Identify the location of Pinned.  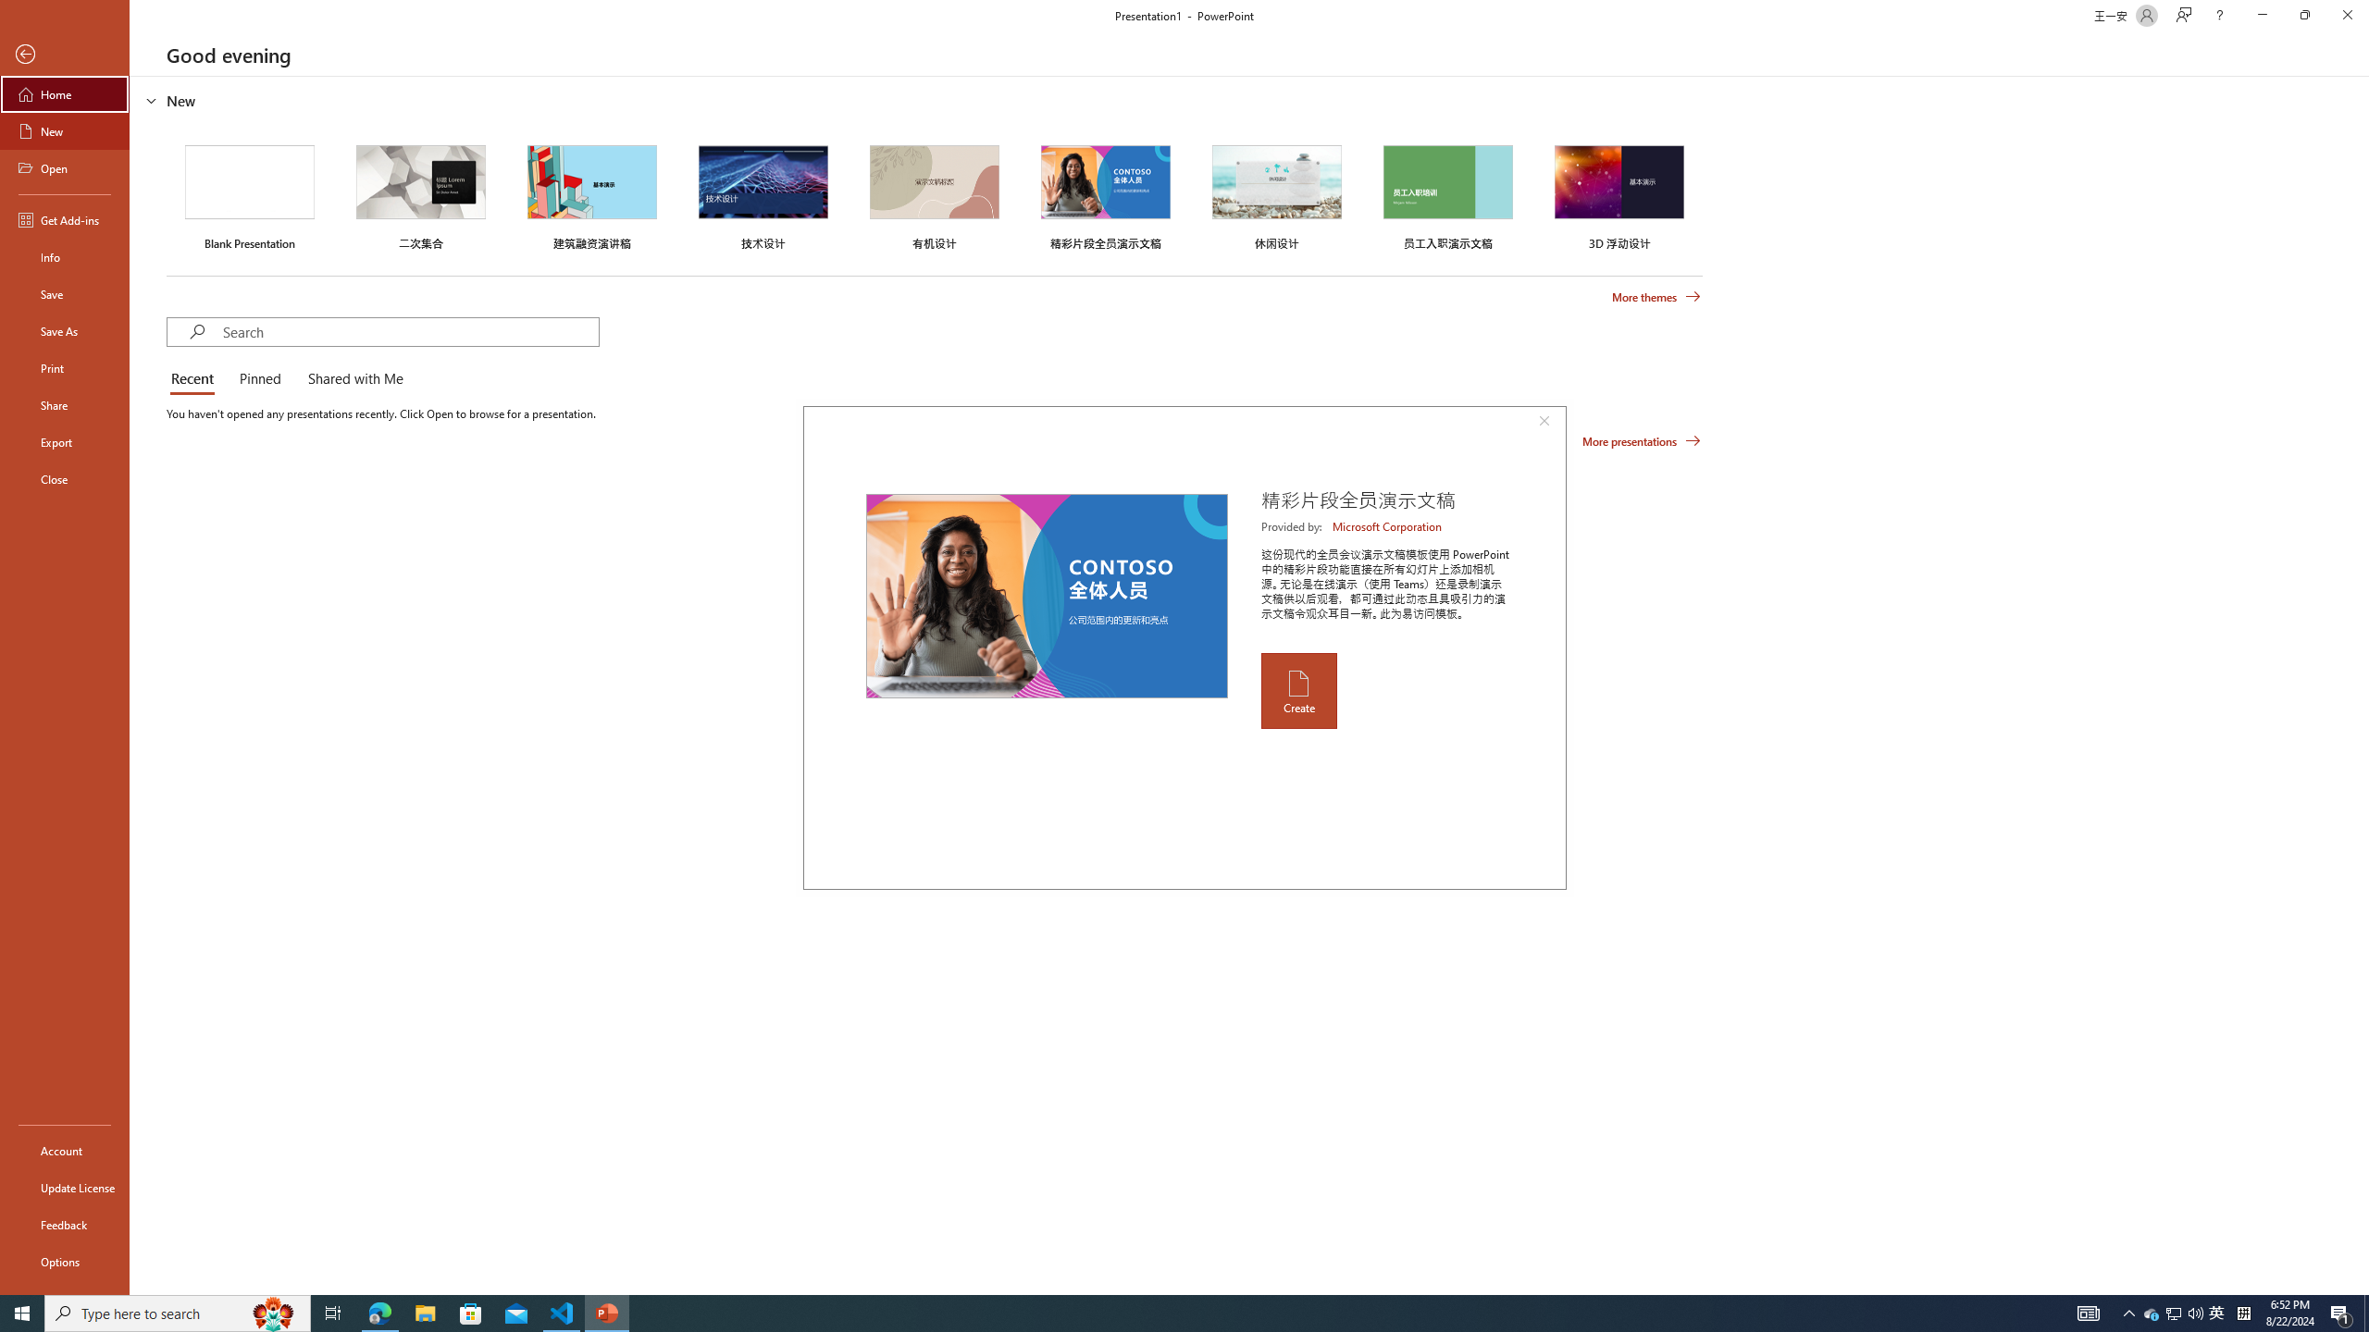
(259, 379).